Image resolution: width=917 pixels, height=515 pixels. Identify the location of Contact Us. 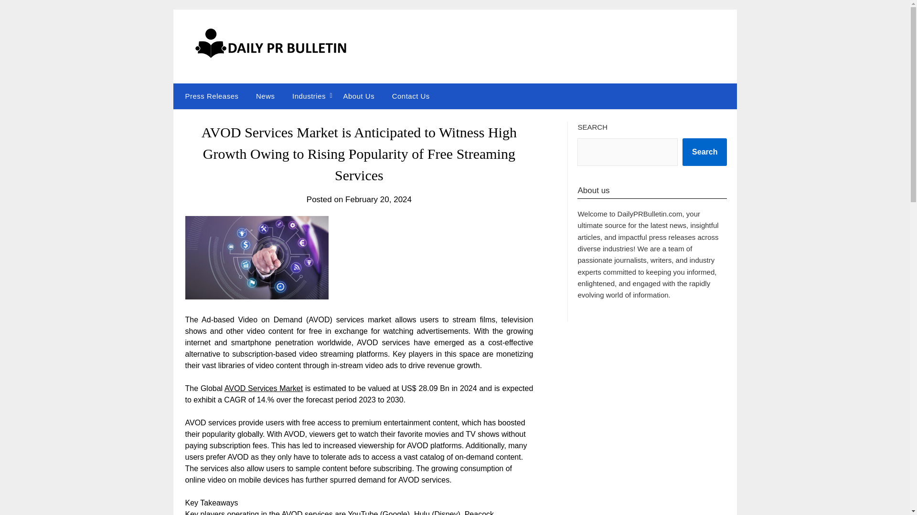
(411, 96).